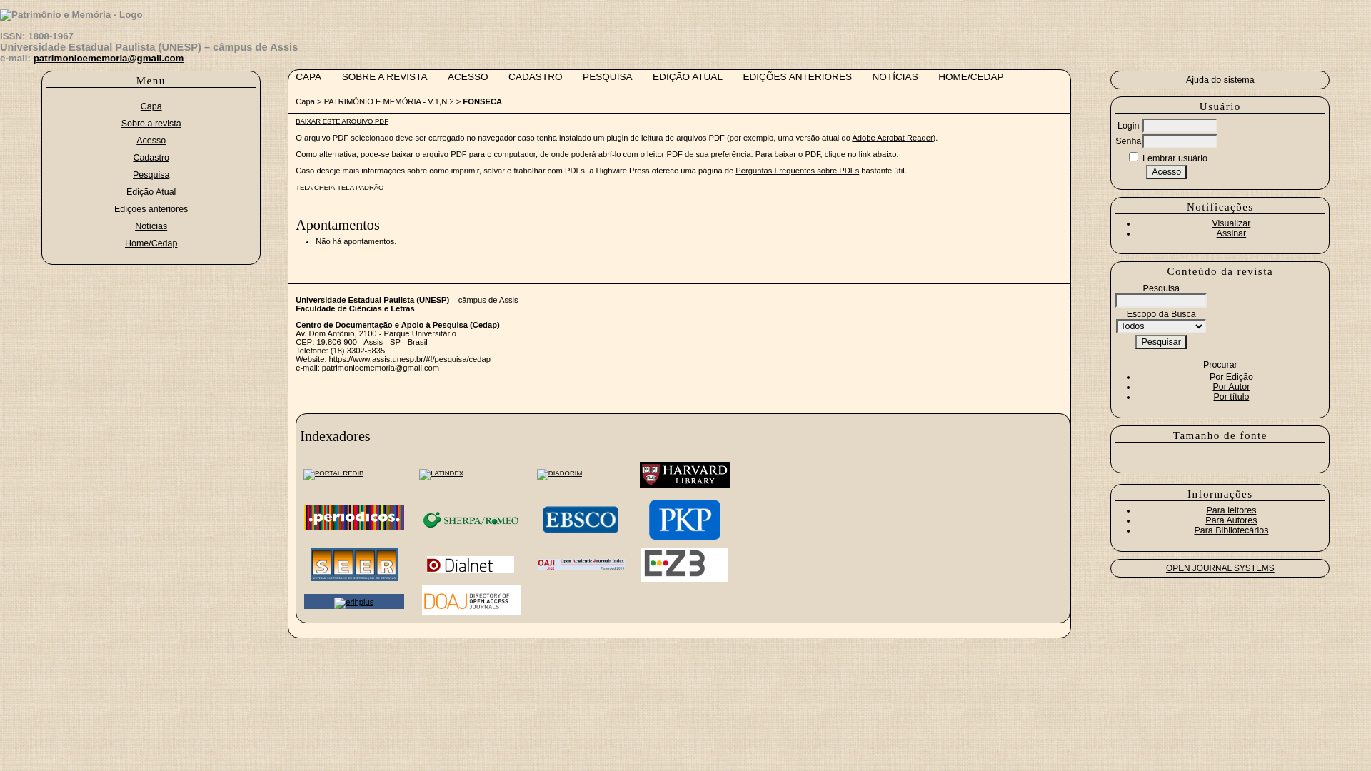 The width and height of the screenshot is (1371, 771). I want to click on HOME/CEDAP, so click(971, 77).